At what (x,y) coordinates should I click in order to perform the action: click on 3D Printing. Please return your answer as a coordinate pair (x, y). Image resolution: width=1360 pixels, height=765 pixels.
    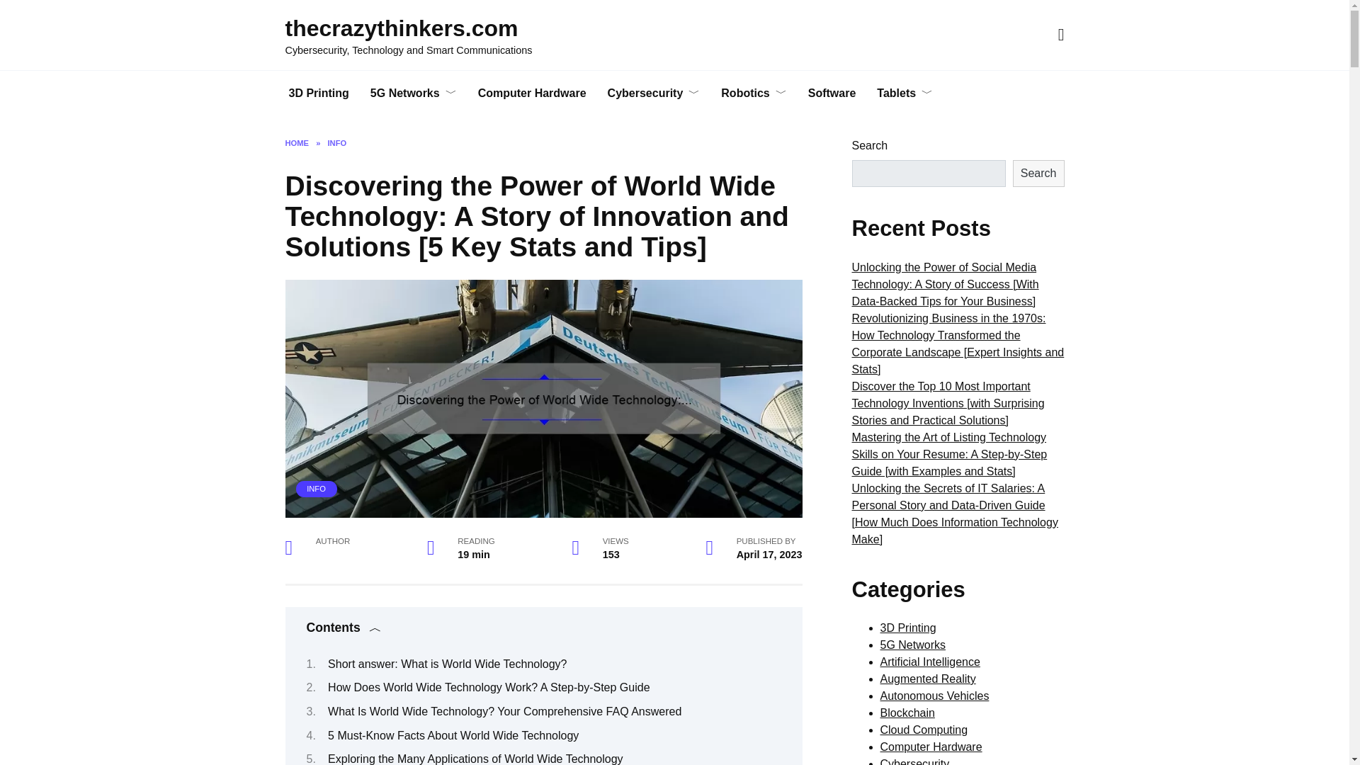
    Looking at the image, I should click on (317, 93).